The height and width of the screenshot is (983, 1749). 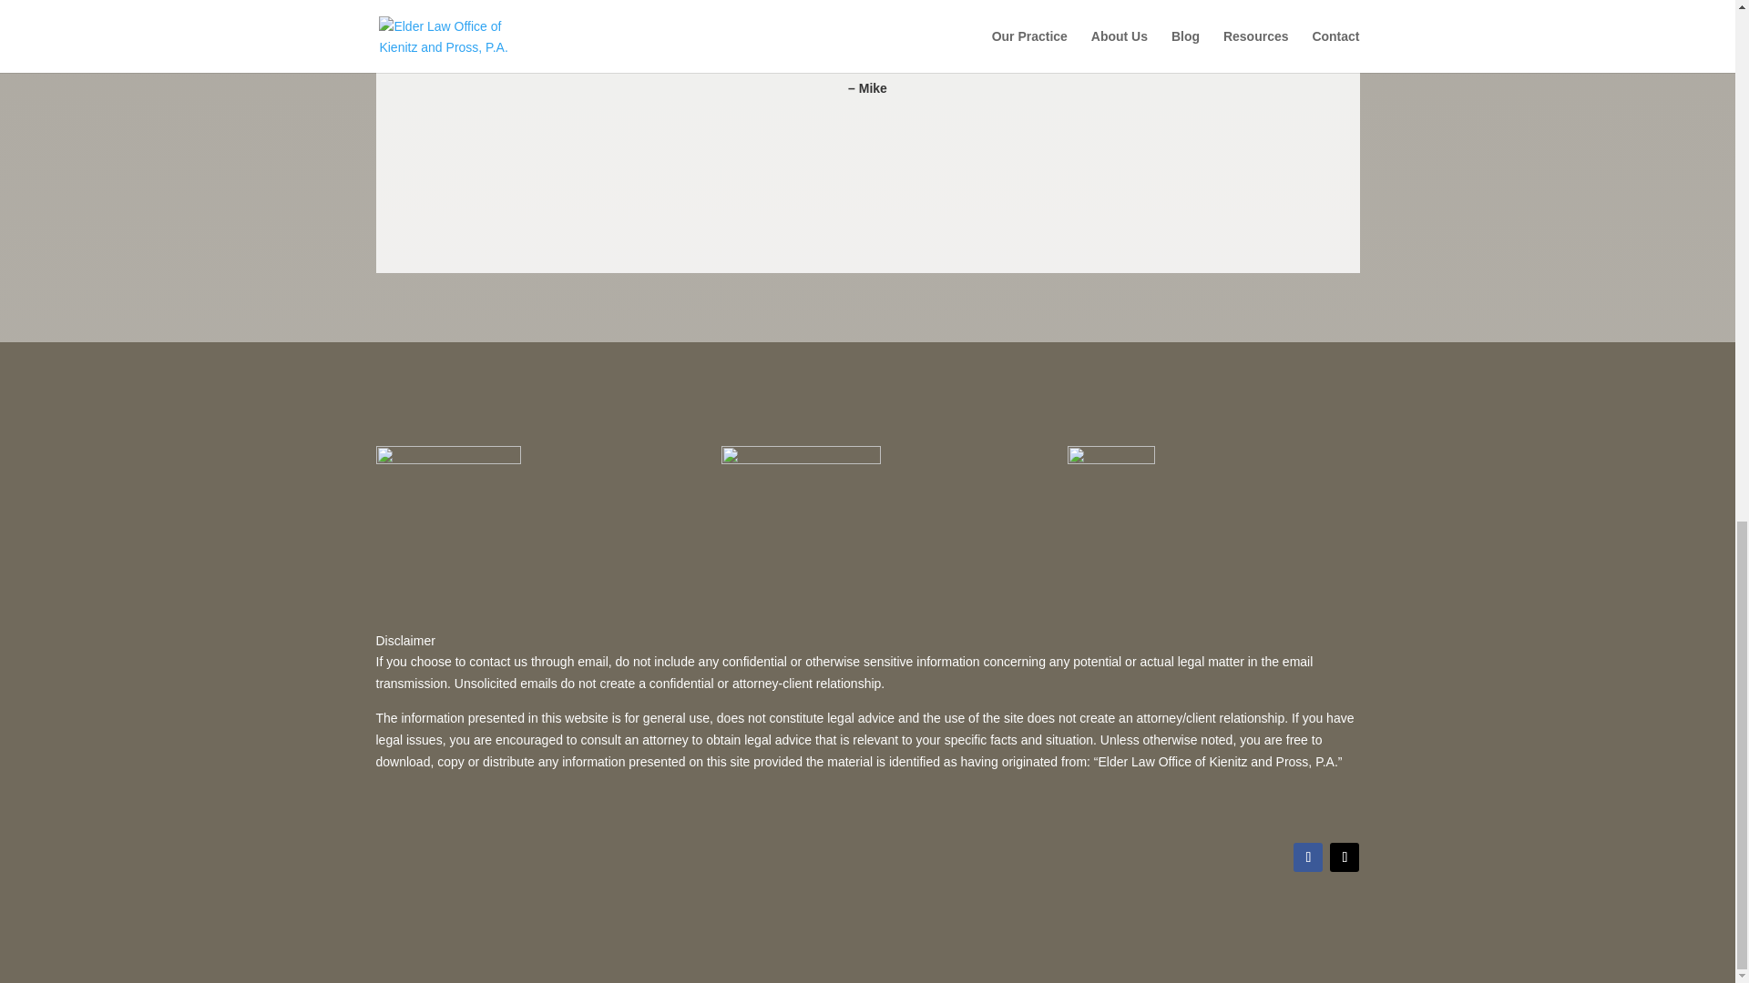 What do you see at coordinates (447, 471) in the screenshot?
I see `superlawyers` at bounding box center [447, 471].